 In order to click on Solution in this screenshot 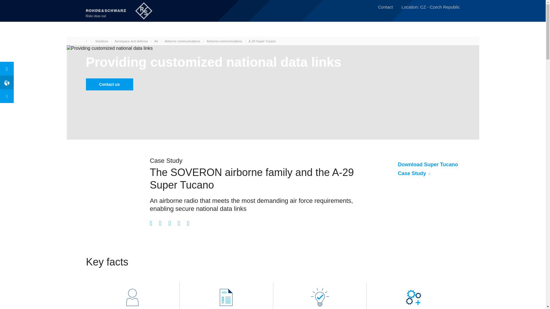, I will do `click(320, 297)`.